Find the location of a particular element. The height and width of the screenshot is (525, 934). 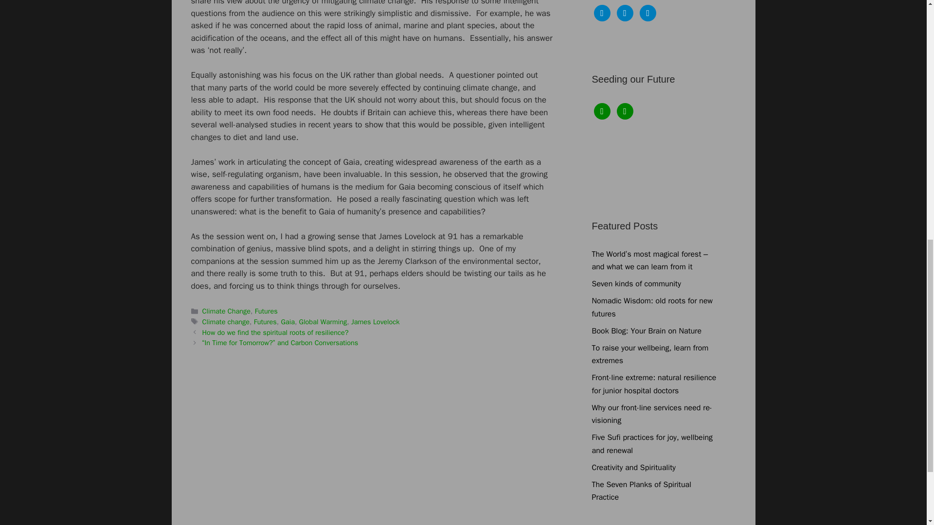

Twitter is located at coordinates (625, 13).